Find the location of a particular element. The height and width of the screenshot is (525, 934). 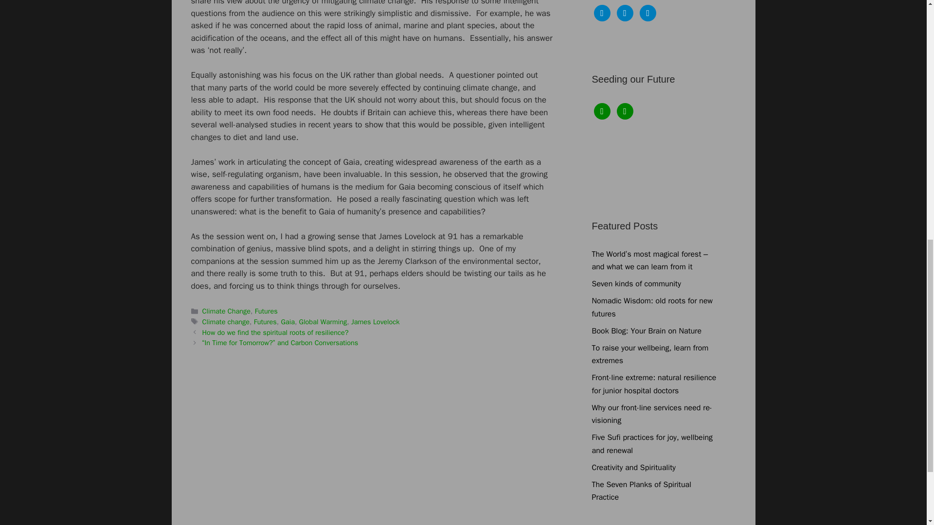

Twitter is located at coordinates (625, 13).